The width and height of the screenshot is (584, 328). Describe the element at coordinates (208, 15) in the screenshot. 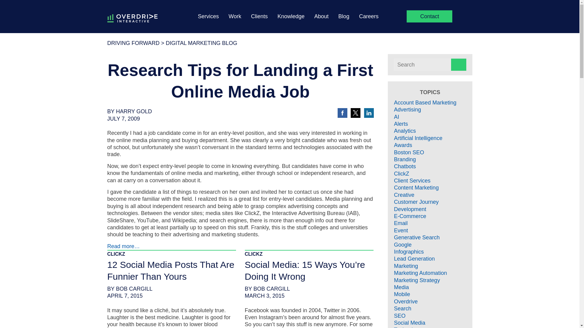

I see `Services` at that location.